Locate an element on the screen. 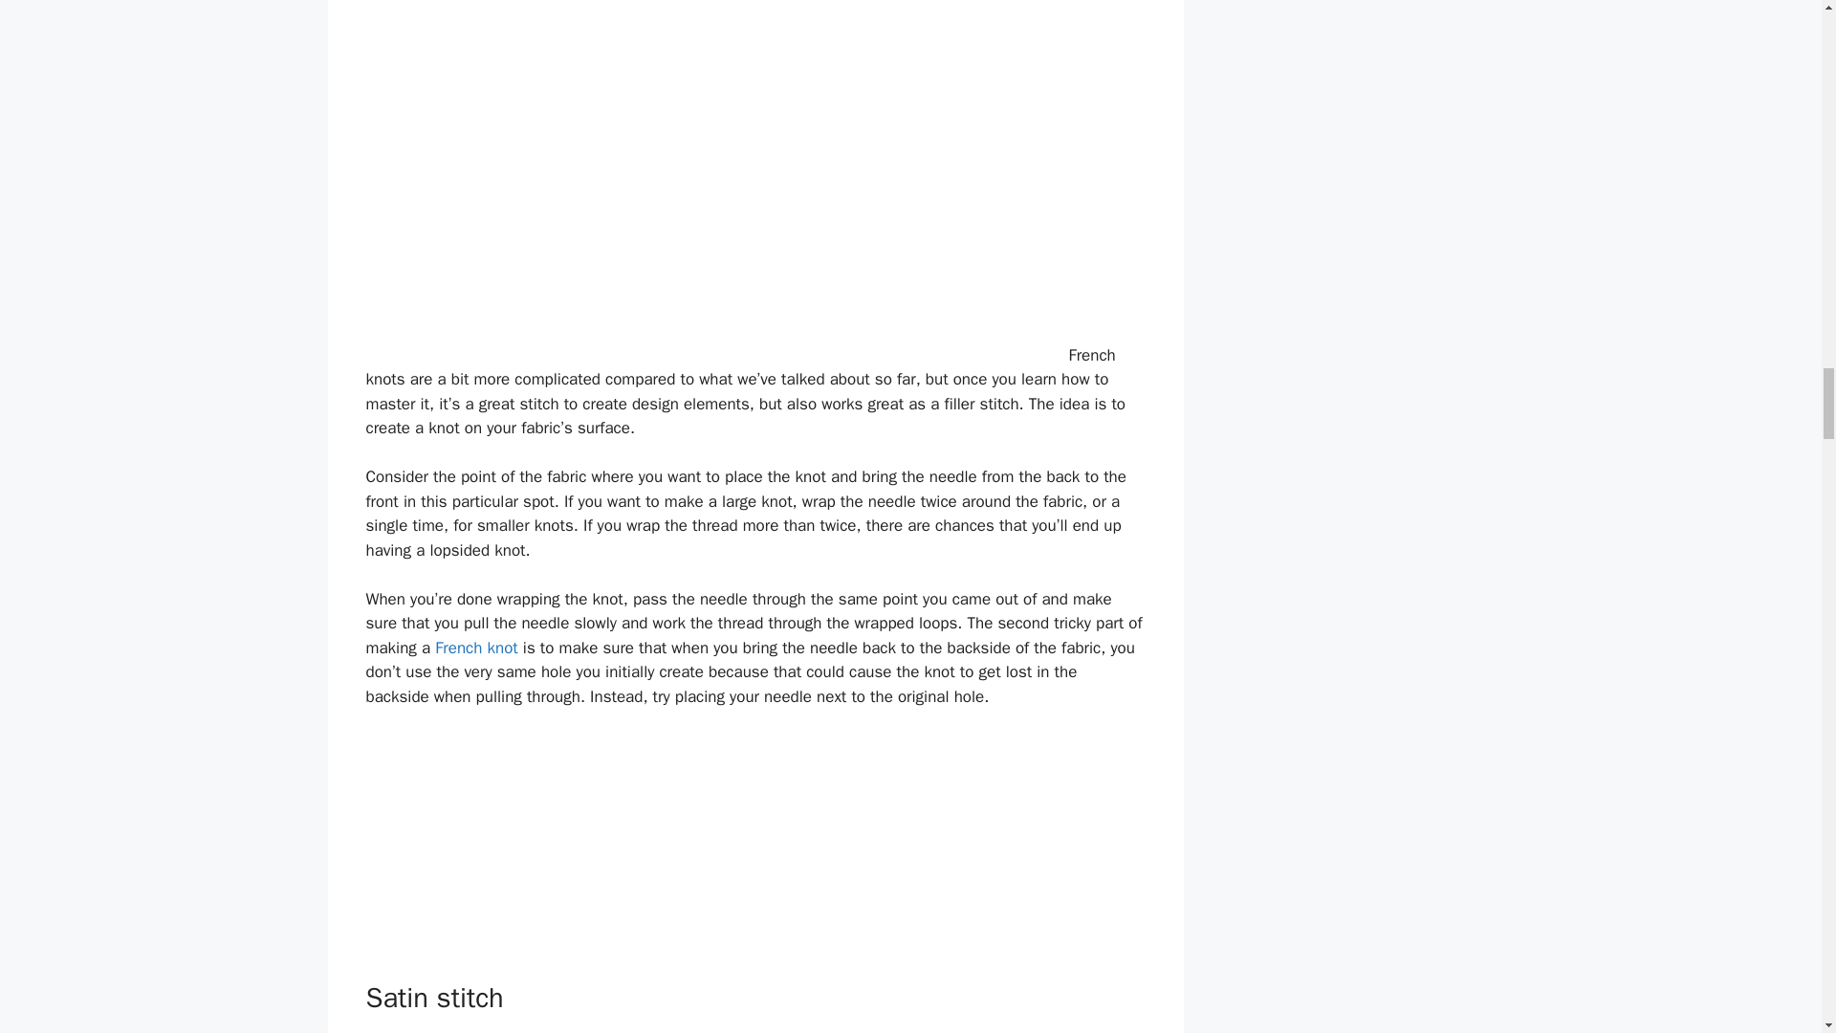 This screenshot has height=1033, width=1836. French knot is located at coordinates (476, 648).